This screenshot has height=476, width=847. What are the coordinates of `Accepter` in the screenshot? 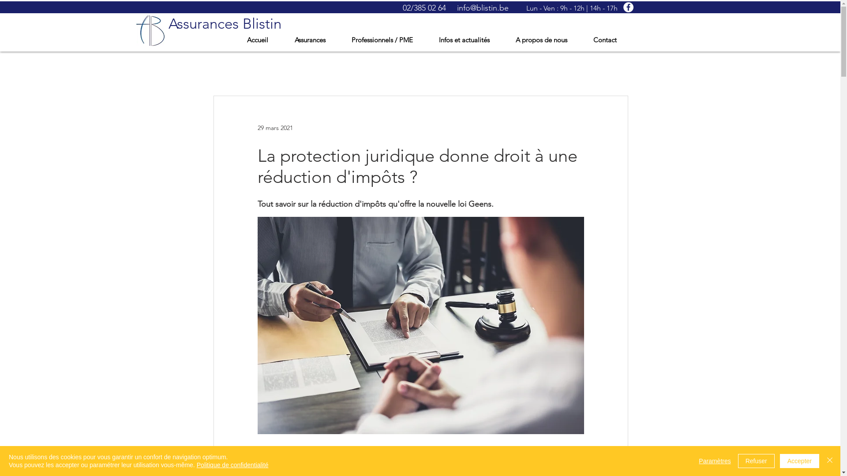 It's located at (799, 461).